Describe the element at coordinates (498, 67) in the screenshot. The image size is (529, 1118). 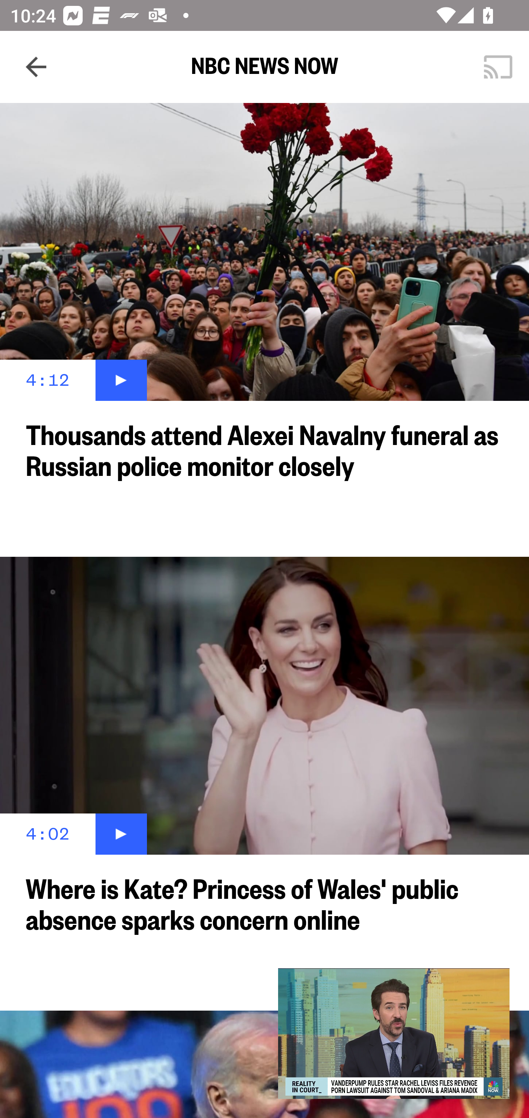
I see `Cast. Disconnected` at that location.